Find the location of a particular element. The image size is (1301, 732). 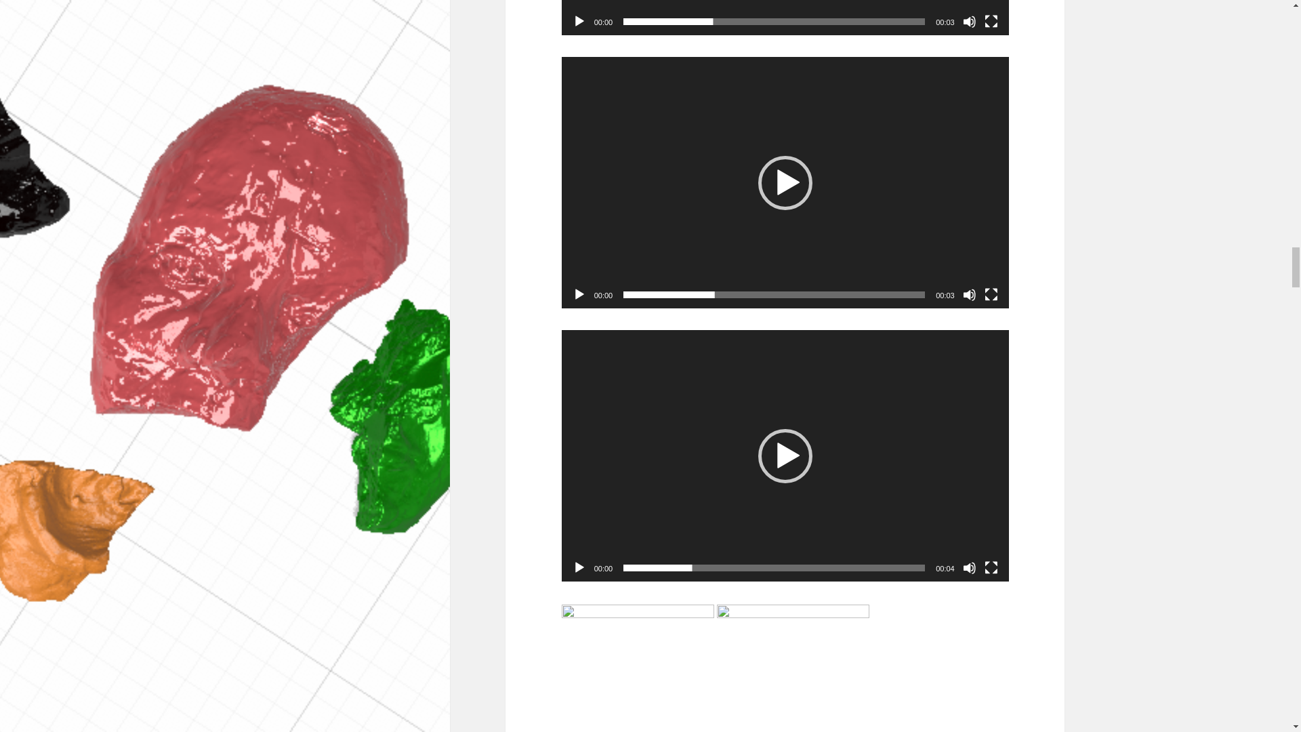

Fullscreen is located at coordinates (991, 568).